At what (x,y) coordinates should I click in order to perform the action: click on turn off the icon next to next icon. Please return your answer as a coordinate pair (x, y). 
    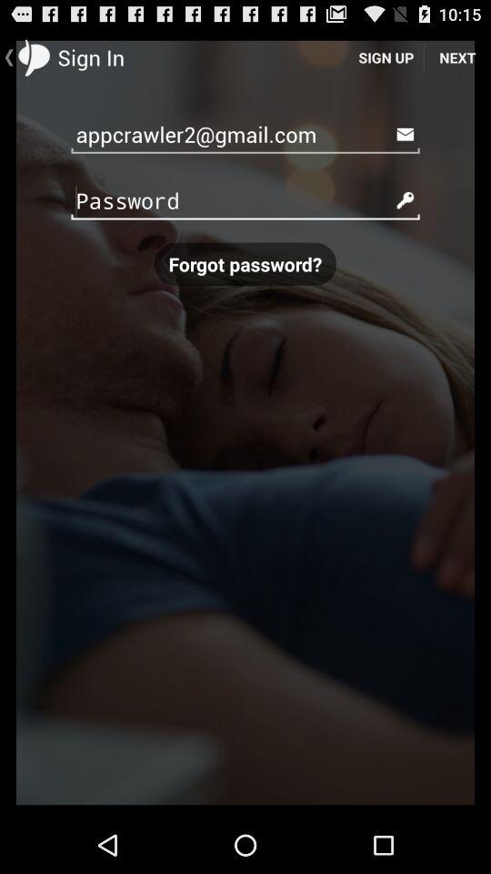
    Looking at the image, I should click on (386, 56).